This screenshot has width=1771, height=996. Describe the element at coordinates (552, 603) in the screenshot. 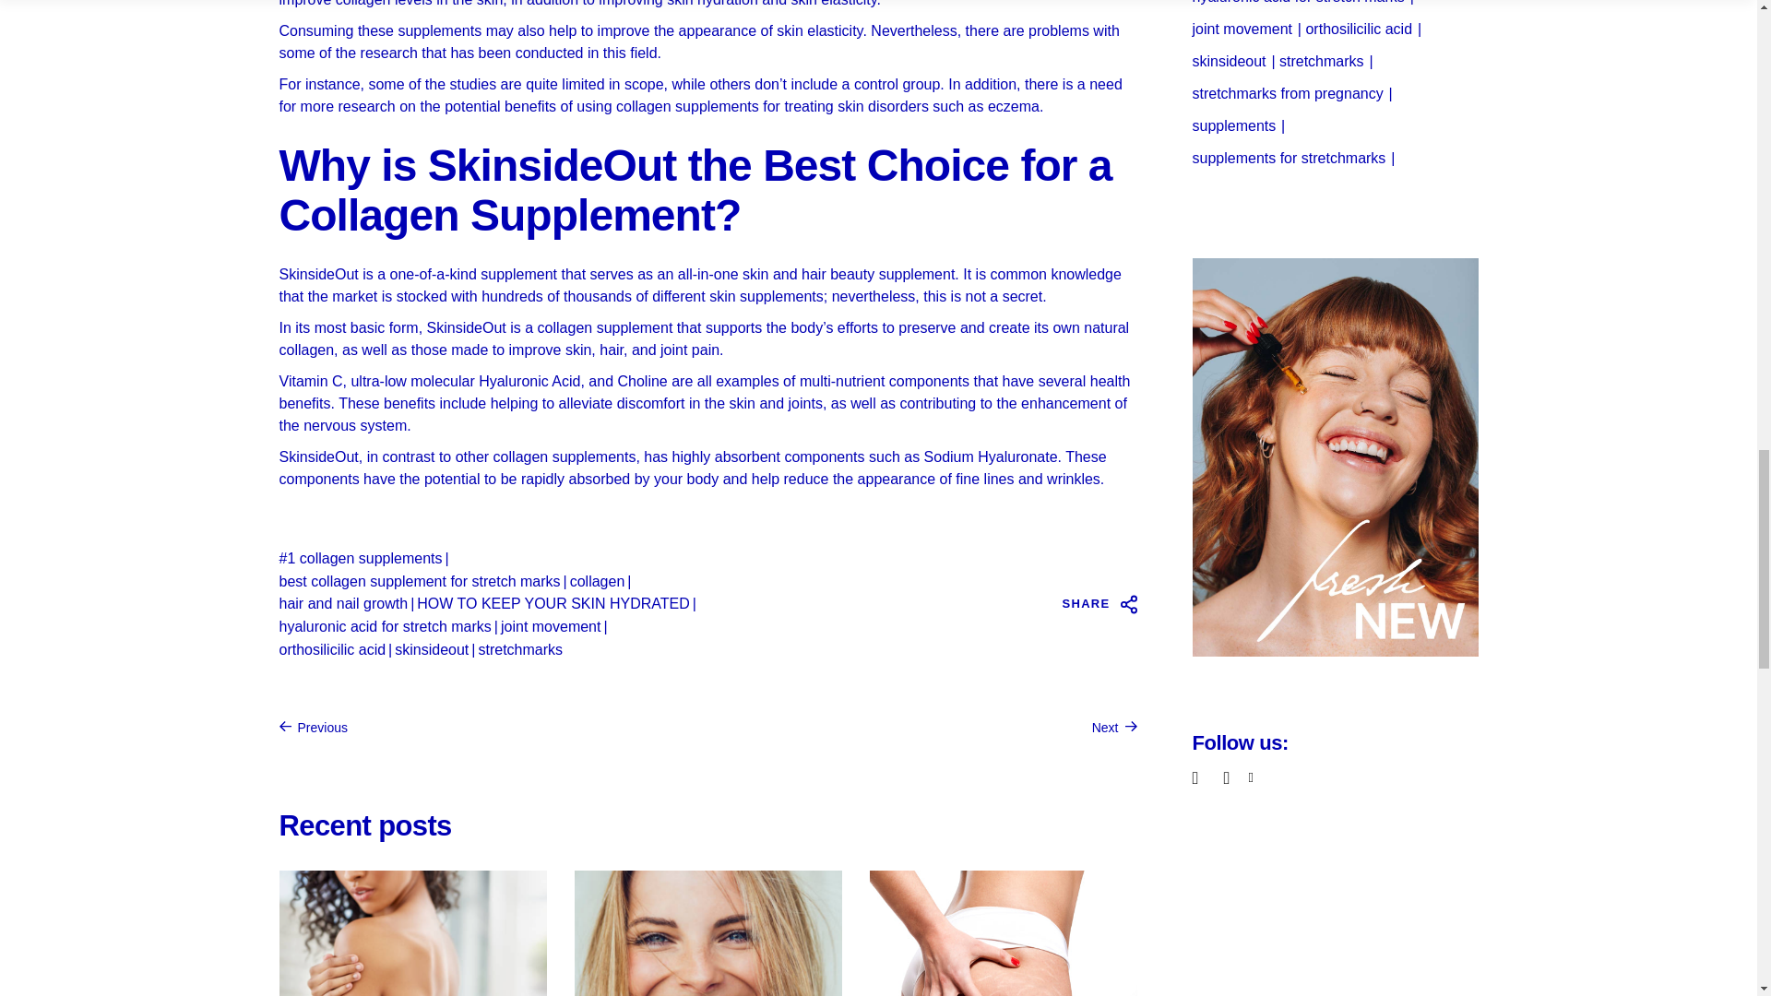

I see `HOW TO KEEP YOUR SKIN HYDRATED` at that location.